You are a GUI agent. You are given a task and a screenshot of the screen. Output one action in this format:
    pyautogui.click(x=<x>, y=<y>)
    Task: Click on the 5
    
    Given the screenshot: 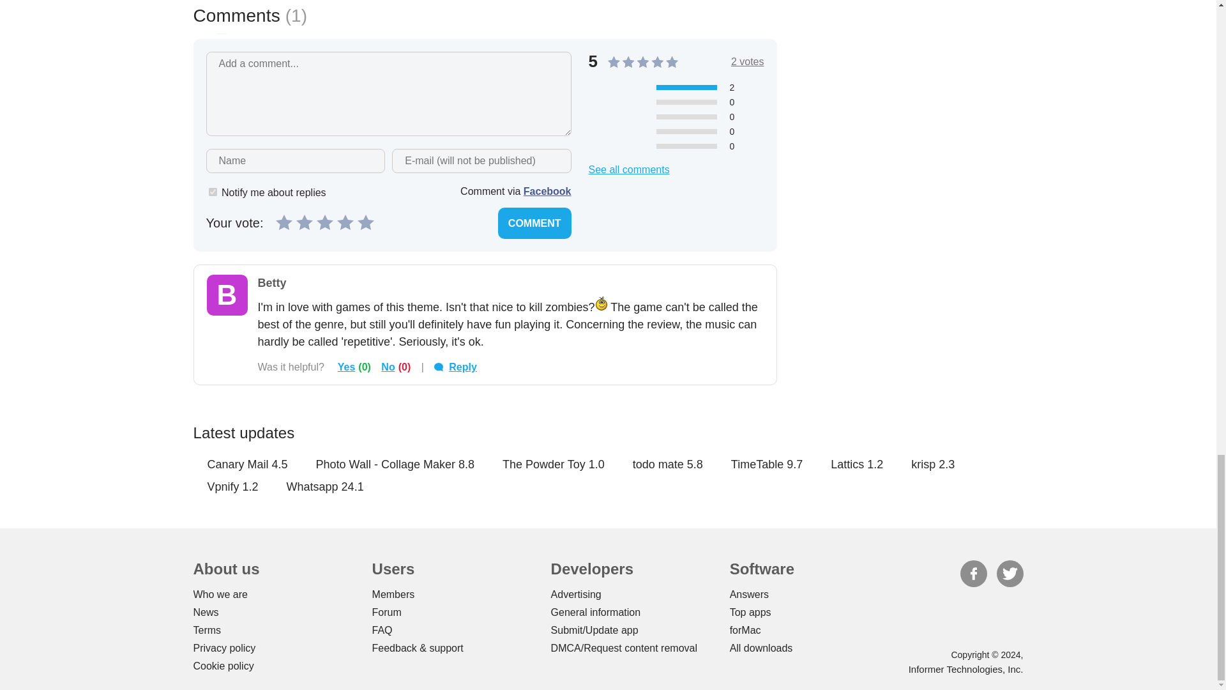 What is the action you would take?
    pyautogui.click(x=365, y=221)
    